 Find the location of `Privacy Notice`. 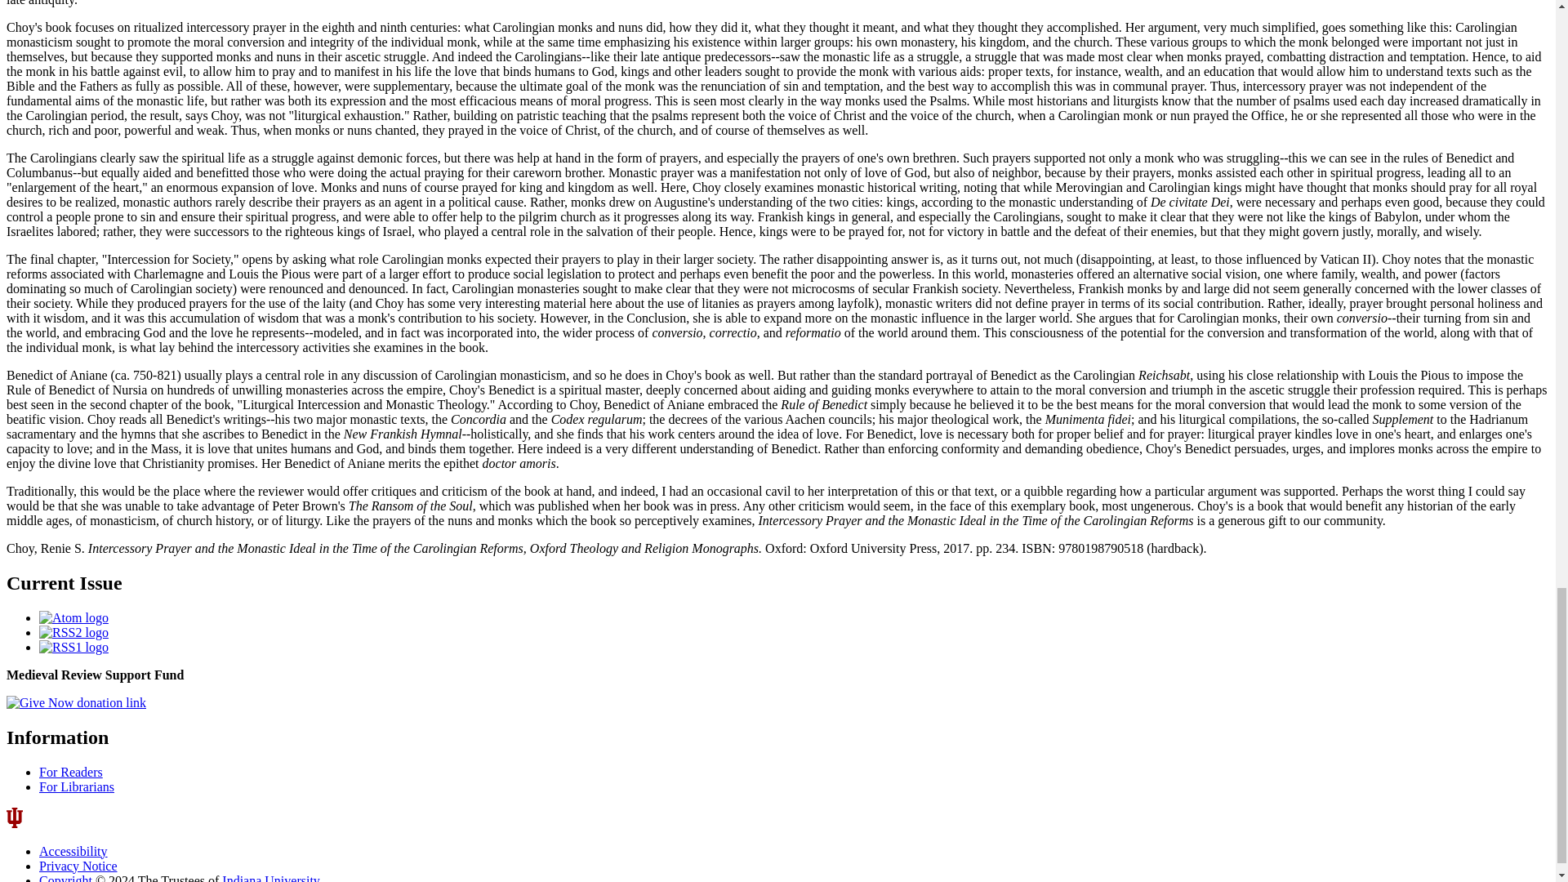

Privacy Notice is located at coordinates (78, 866).